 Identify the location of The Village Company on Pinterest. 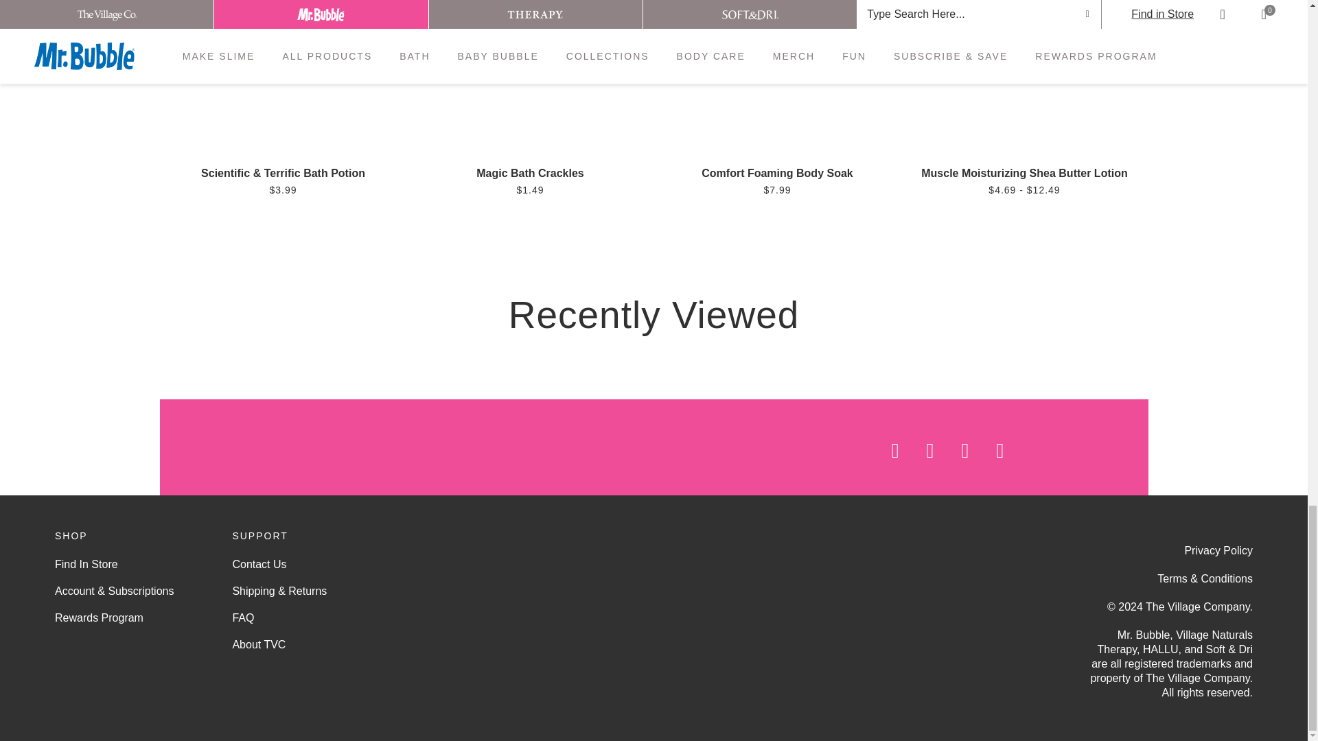
(986, 450).